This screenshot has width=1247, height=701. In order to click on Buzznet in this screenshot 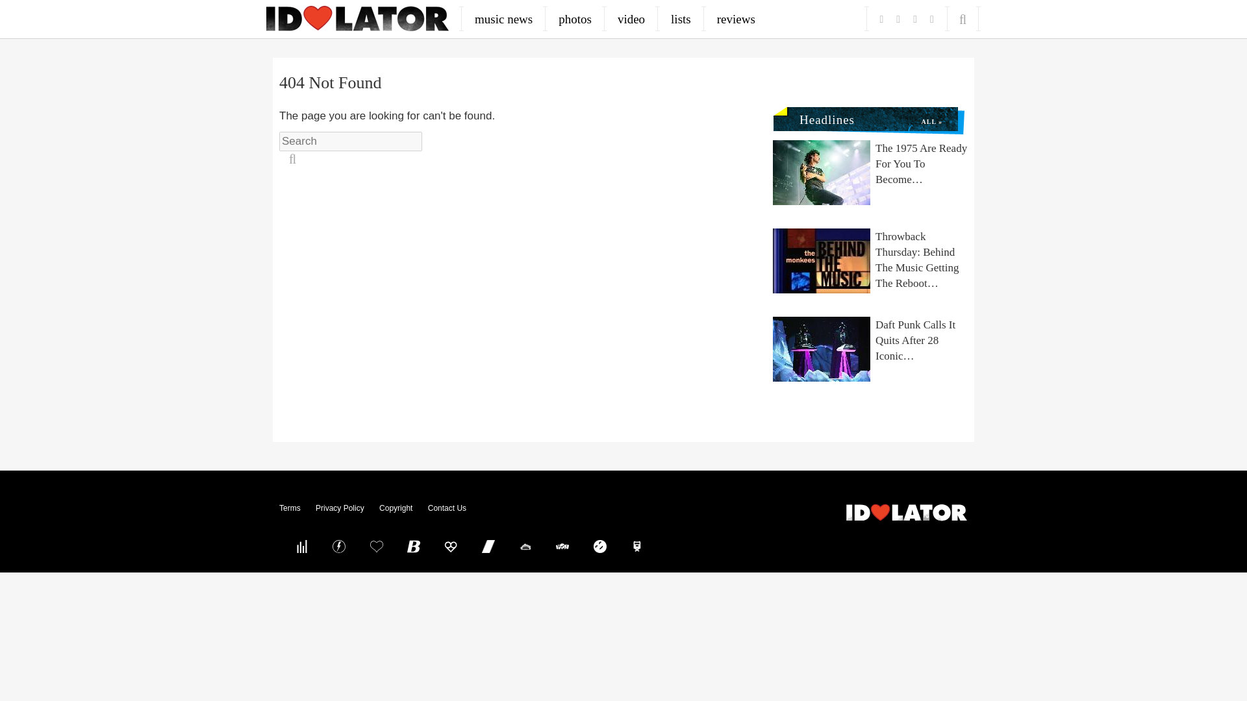, I will do `click(339, 546)`.